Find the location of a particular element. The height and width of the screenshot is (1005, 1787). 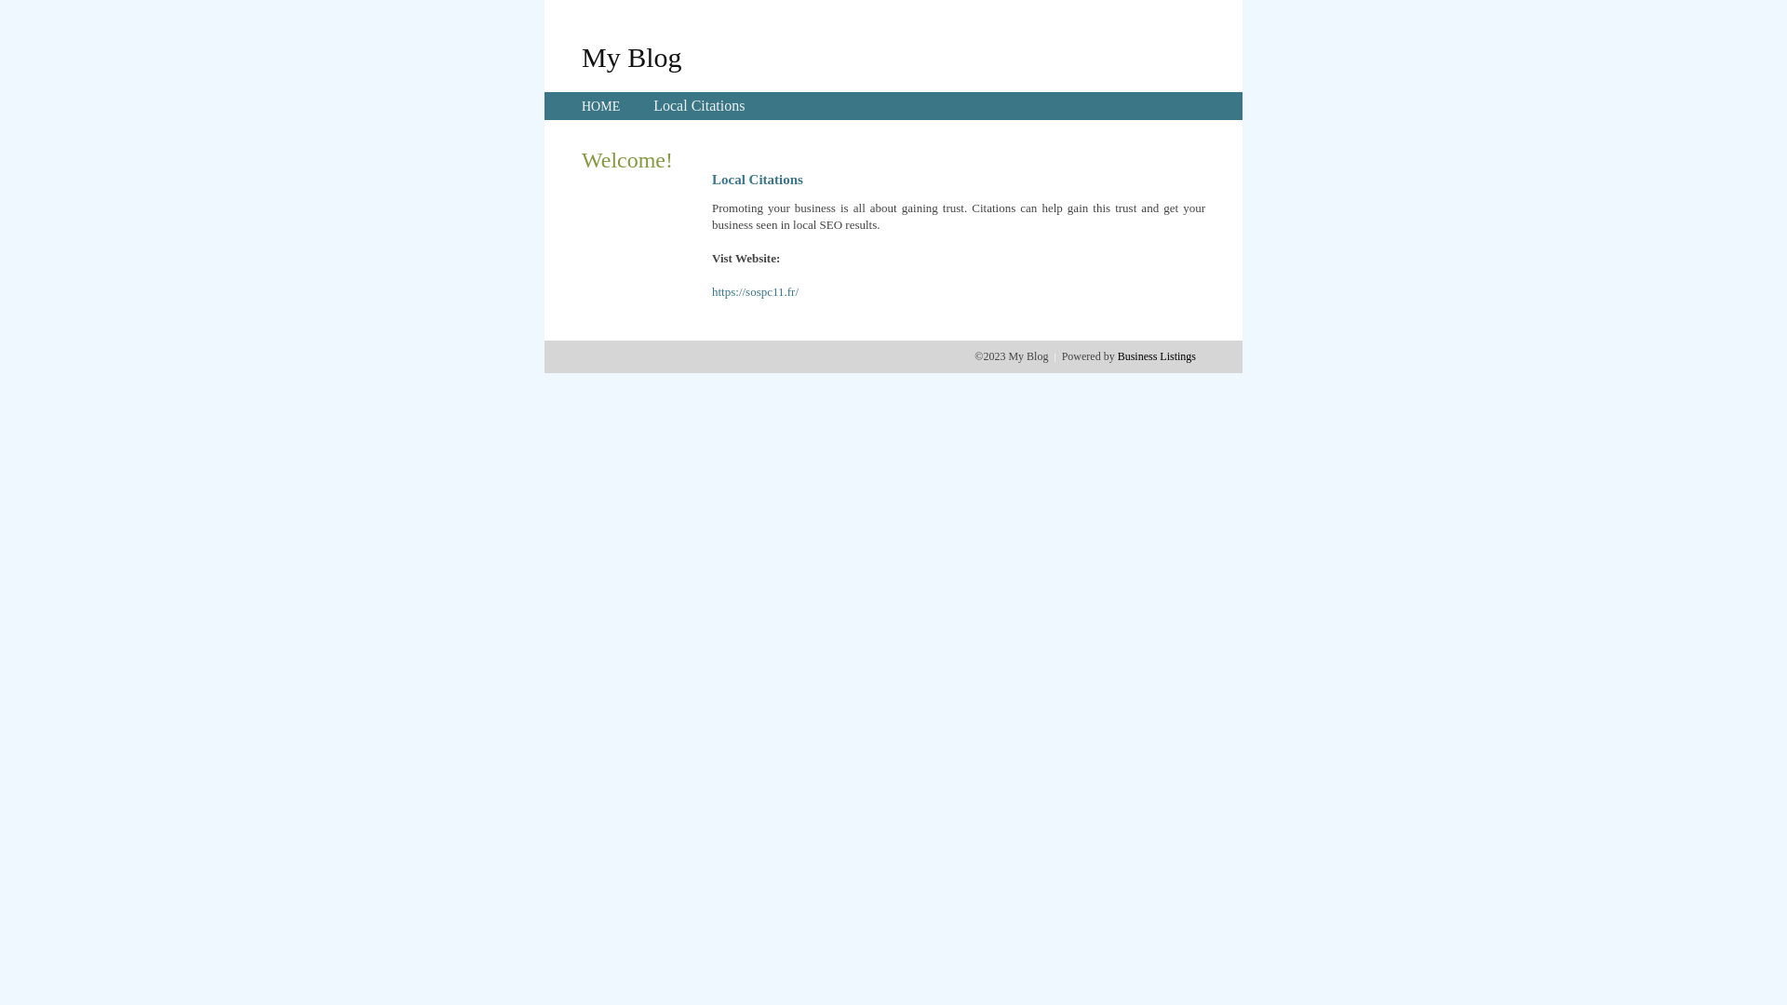

https://sospc11.fr/ is located at coordinates (756, 292).